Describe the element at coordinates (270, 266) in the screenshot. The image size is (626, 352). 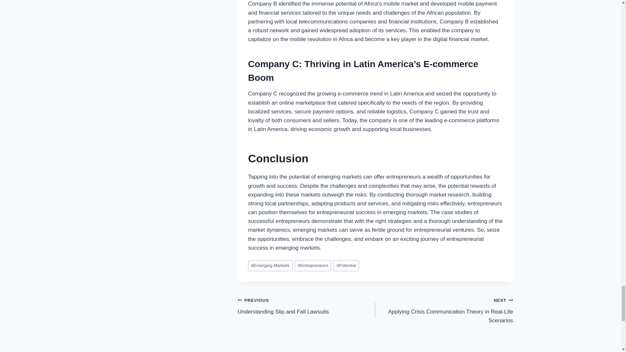
I see `Emerging Markets` at that location.